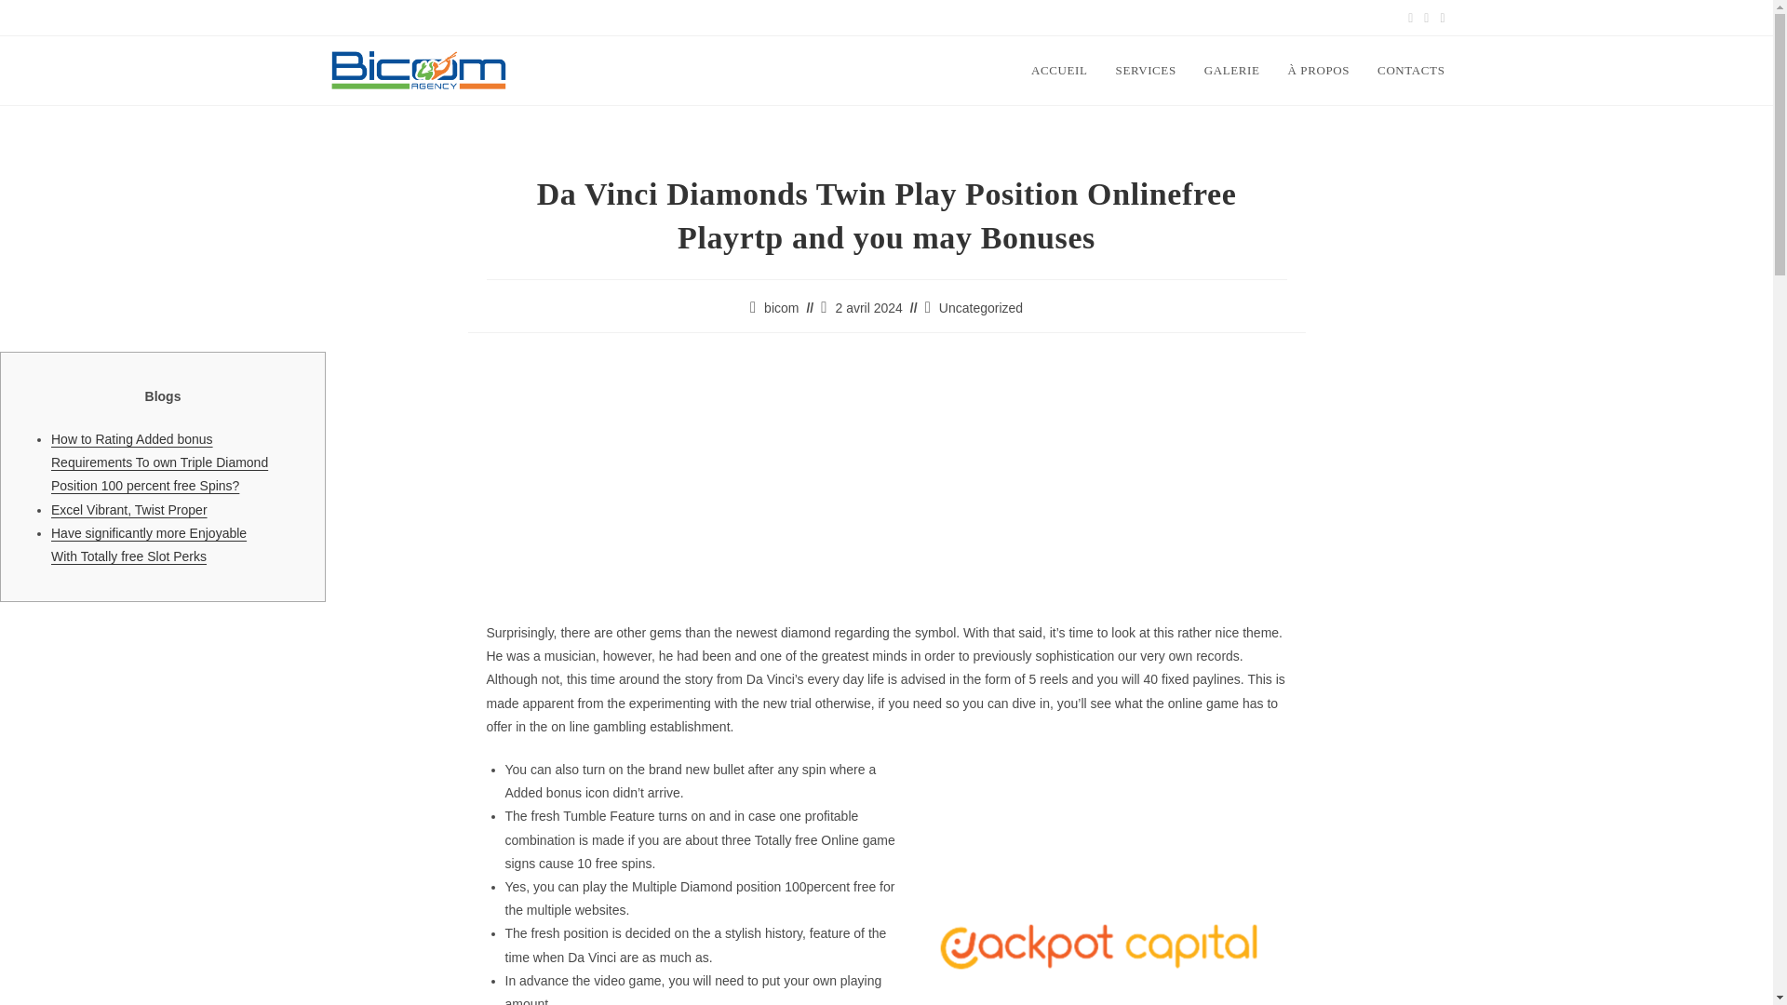  I want to click on SERVICES, so click(1146, 71).